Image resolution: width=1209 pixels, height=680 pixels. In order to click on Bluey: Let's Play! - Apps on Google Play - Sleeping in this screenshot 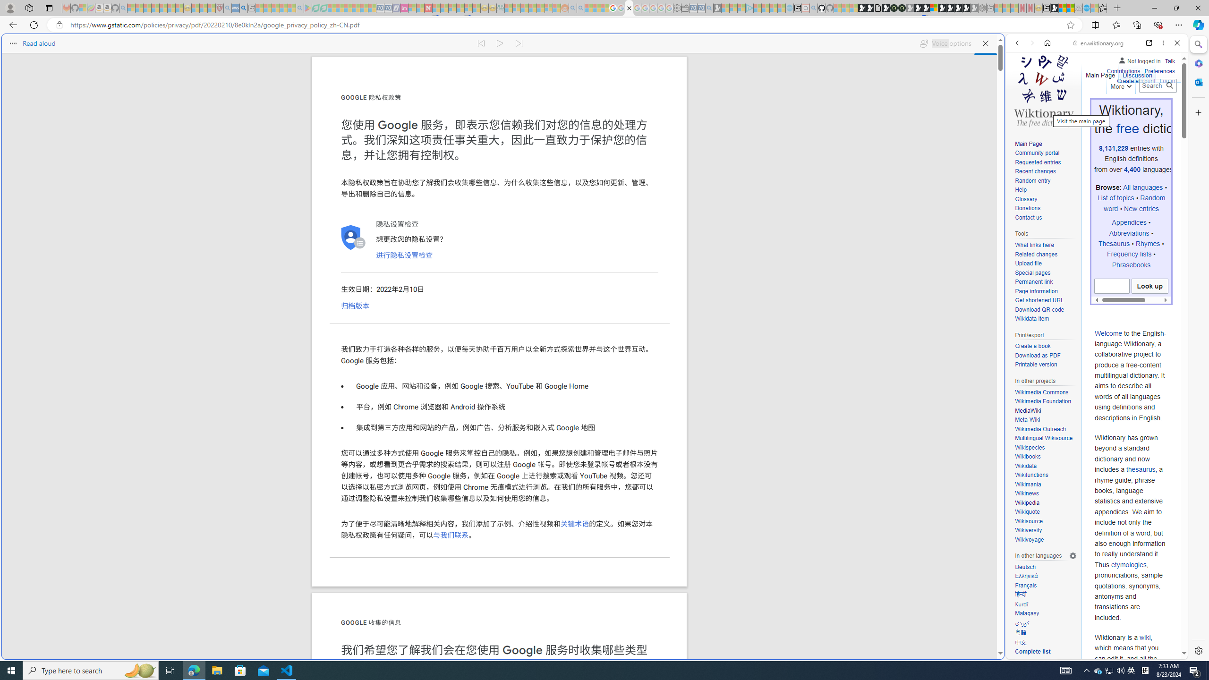, I will do `click(307, 8)`.